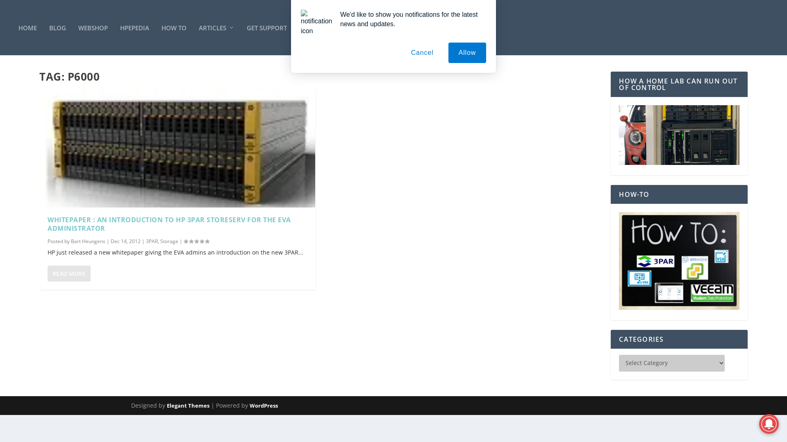 The width and height of the screenshot is (787, 442). What do you see at coordinates (188, 406) in the screenshot?
I see `Elegant Themes` at bounding box center [188, 406].